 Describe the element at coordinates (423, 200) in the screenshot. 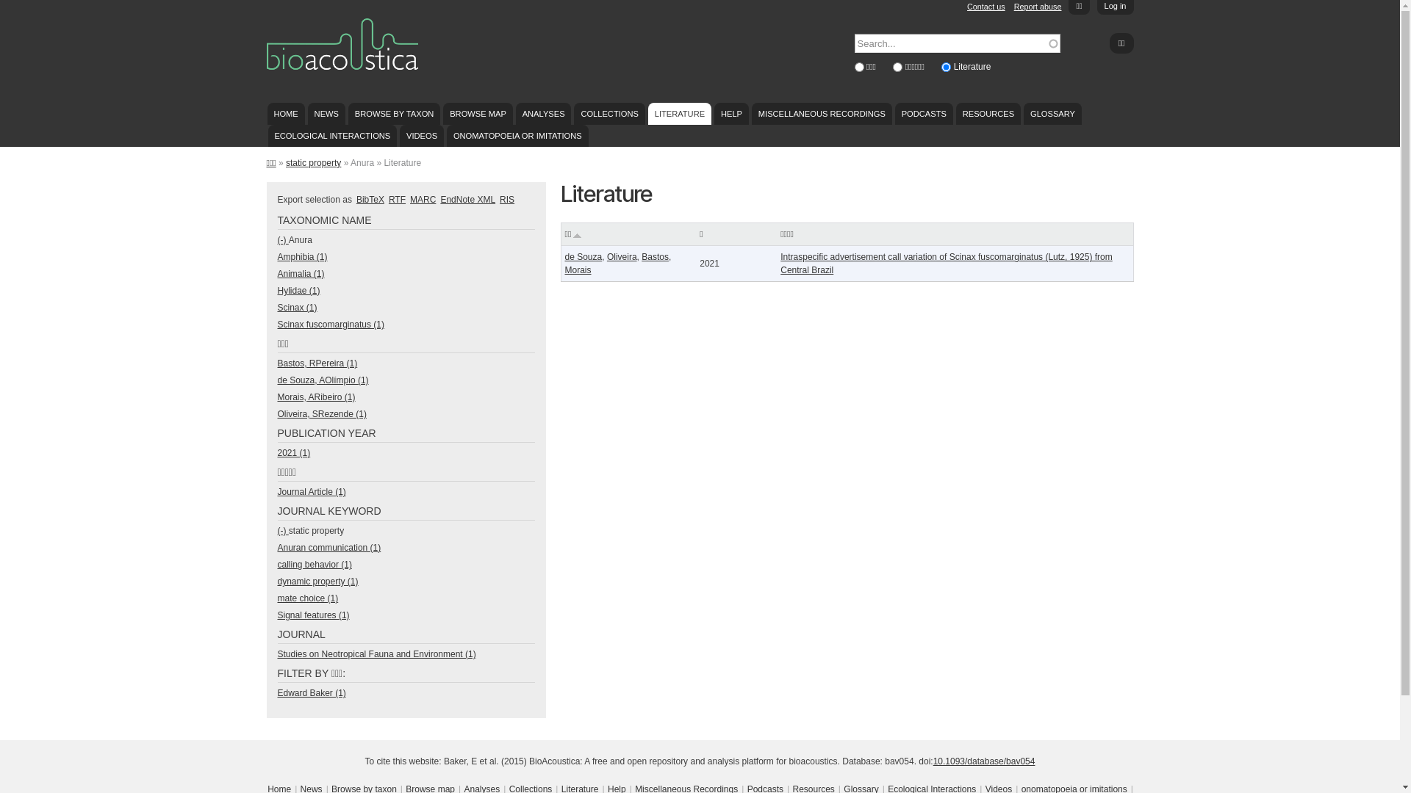

I see `MARC` at that location.